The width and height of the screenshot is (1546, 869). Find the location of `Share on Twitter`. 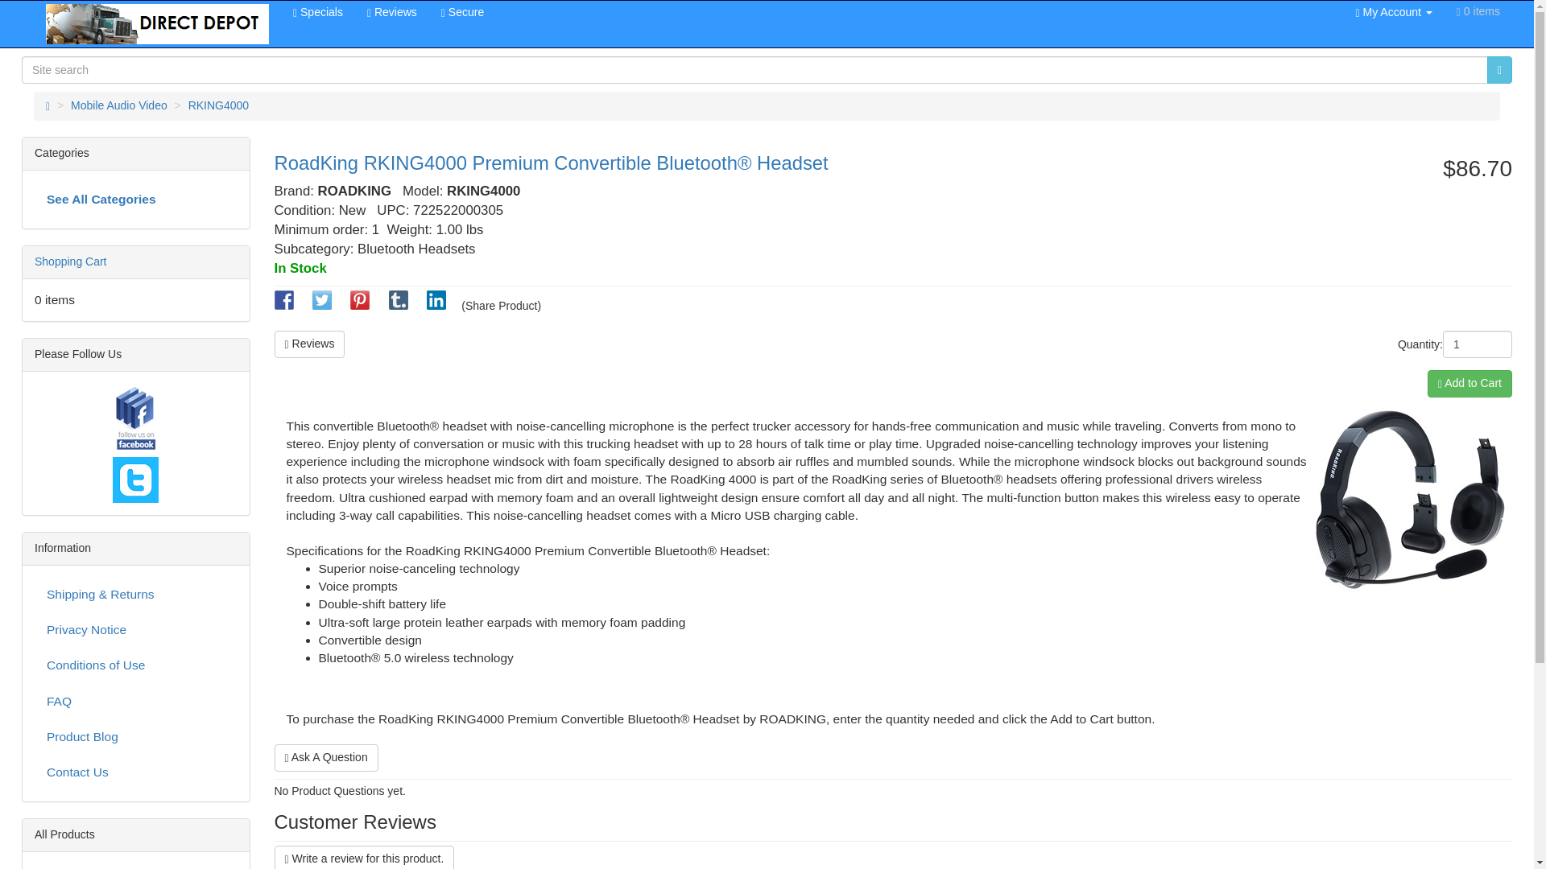

Share on Twitter is located at coordinates (322, 305).